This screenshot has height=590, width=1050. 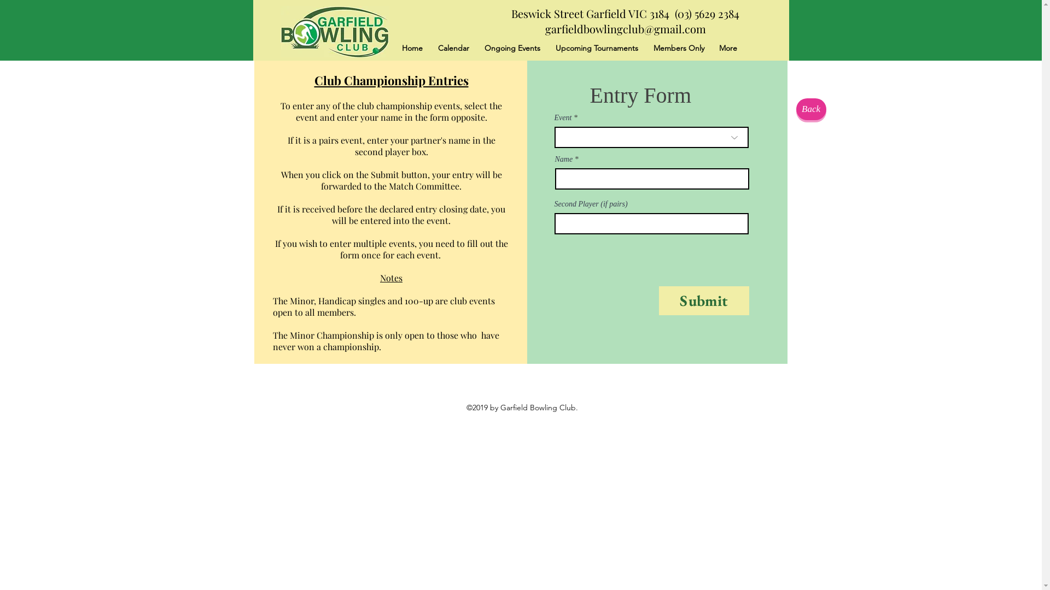 What do you see at coordinates (703, 300) in the screenshot?
I see `Submit` at bounding box center [703, 300].